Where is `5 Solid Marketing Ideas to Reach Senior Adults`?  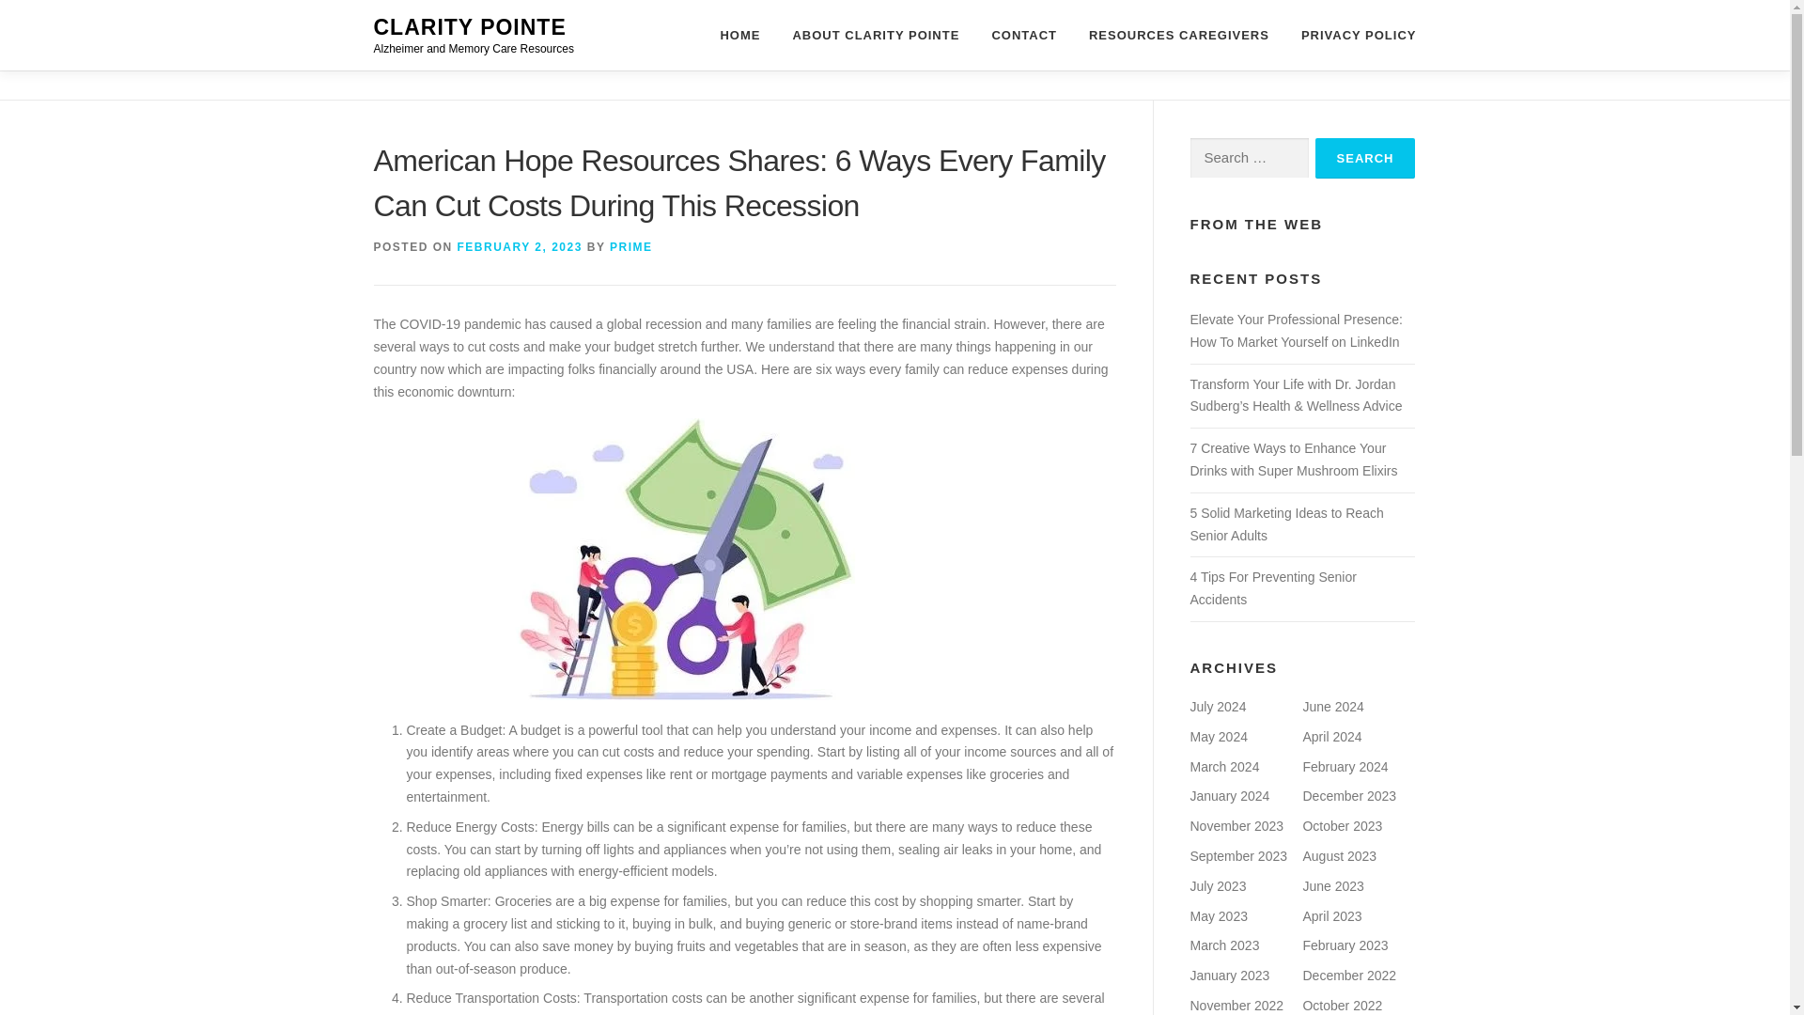
5 Solid Marketing Ideas to Reach Senior Adults is located at coordinates (1285, 523).